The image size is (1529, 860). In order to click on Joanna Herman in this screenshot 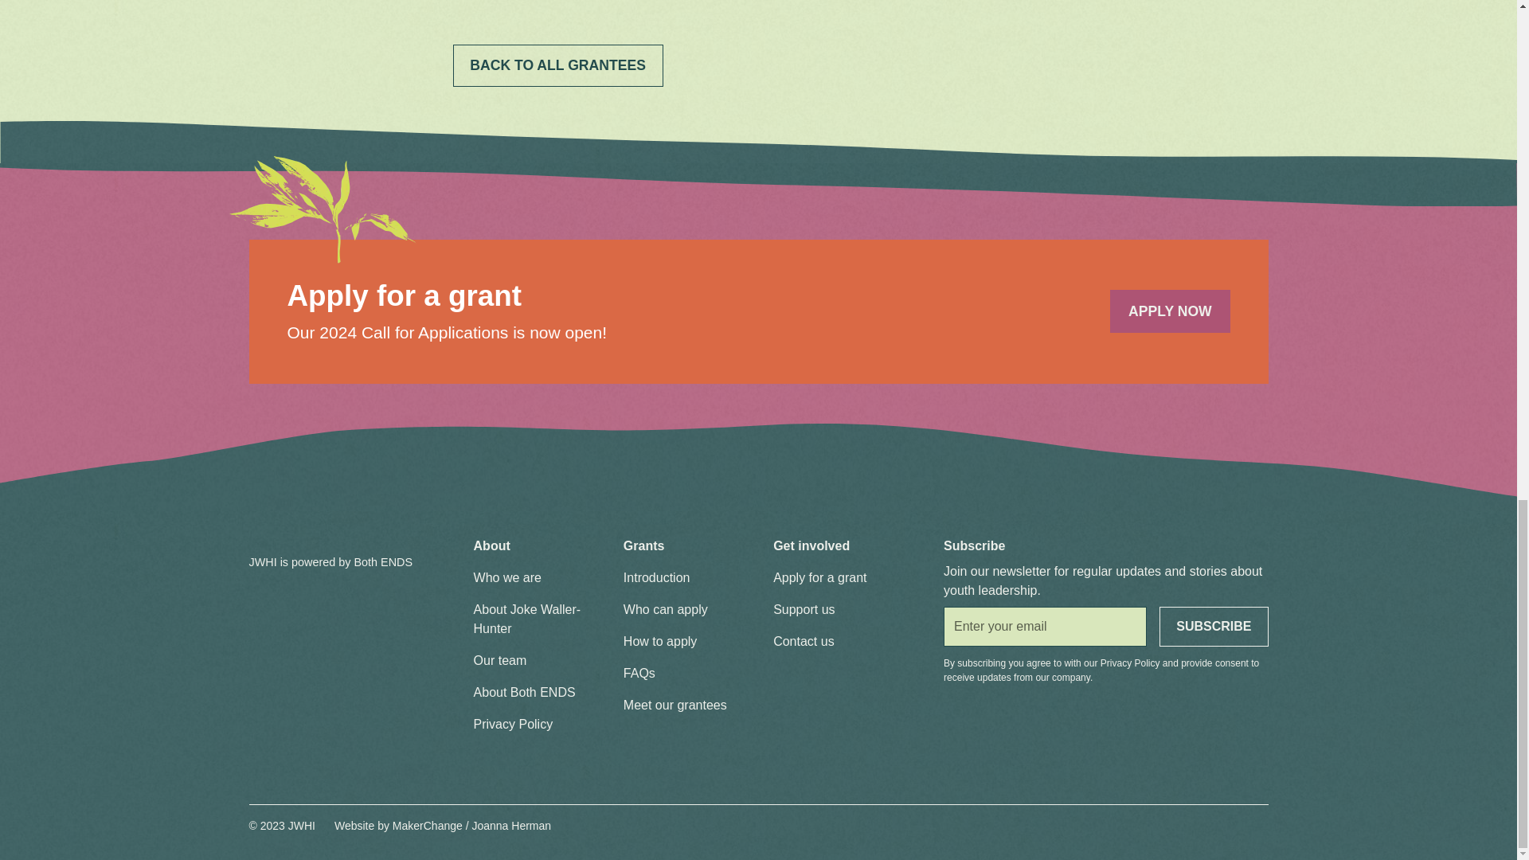, I will do `click(510, 826)`.